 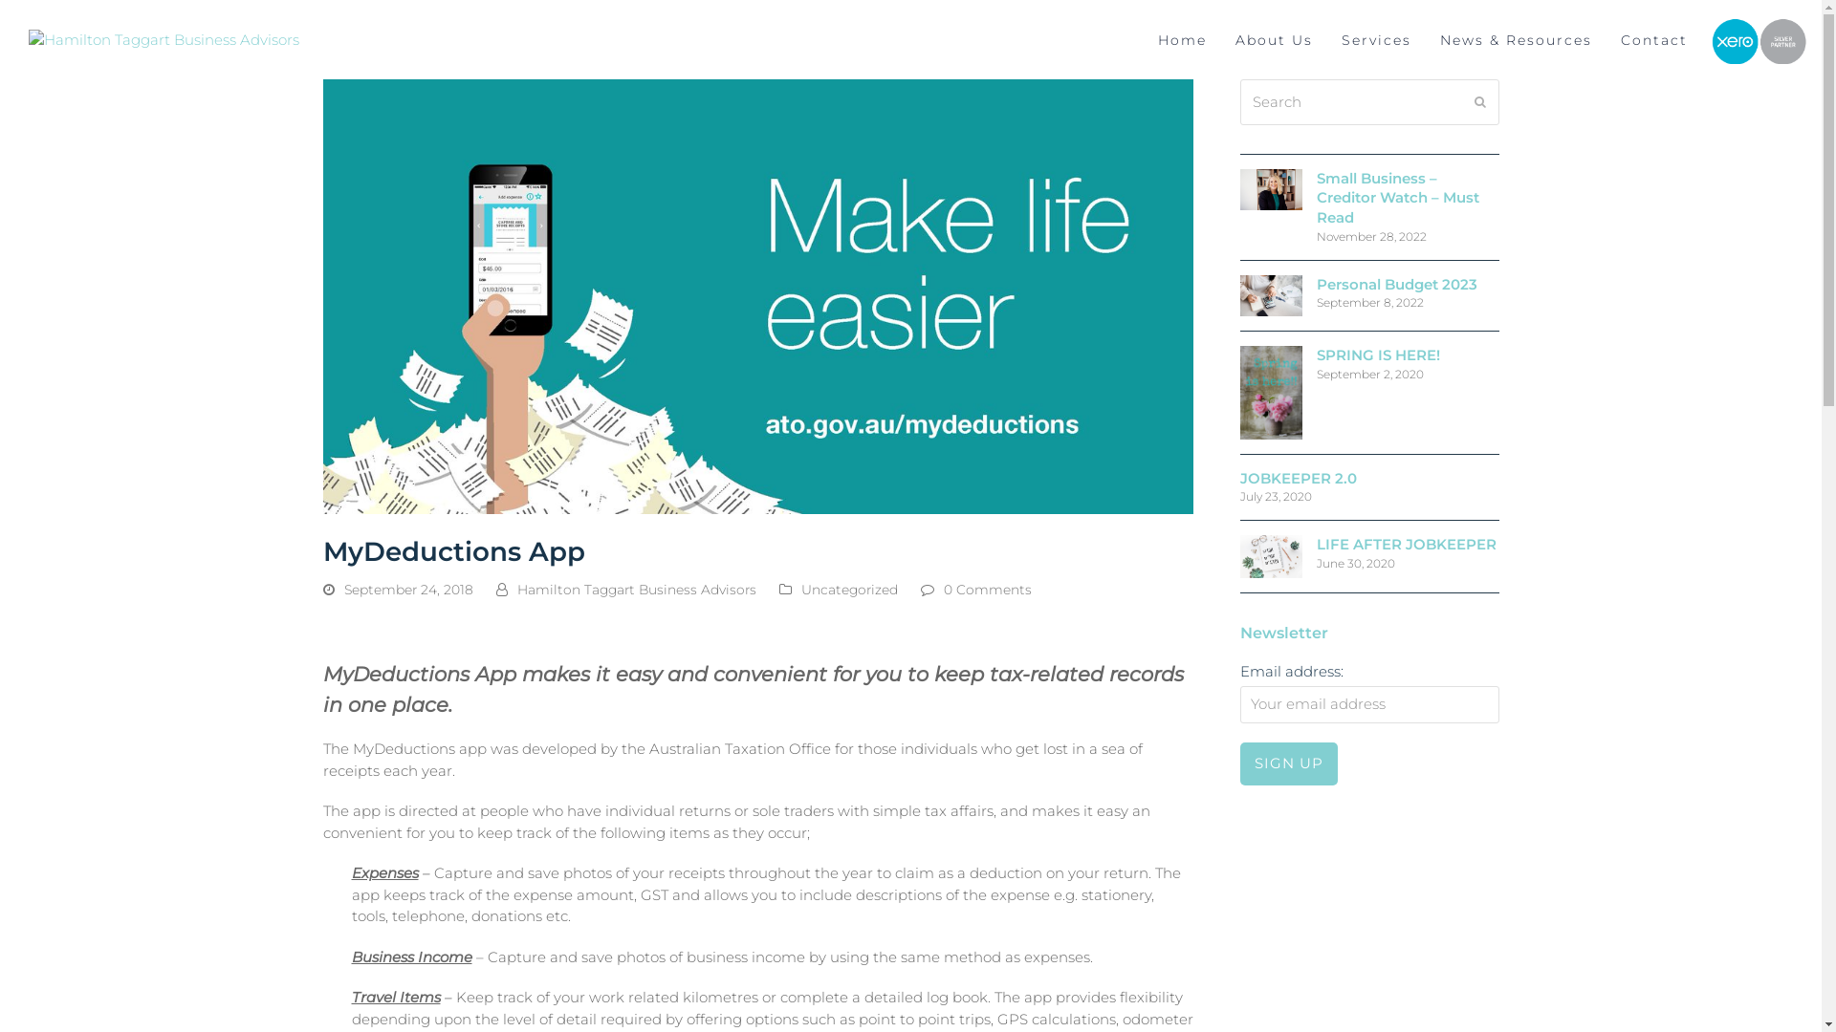 I want to click on Services, so click(x=1377, y=40).